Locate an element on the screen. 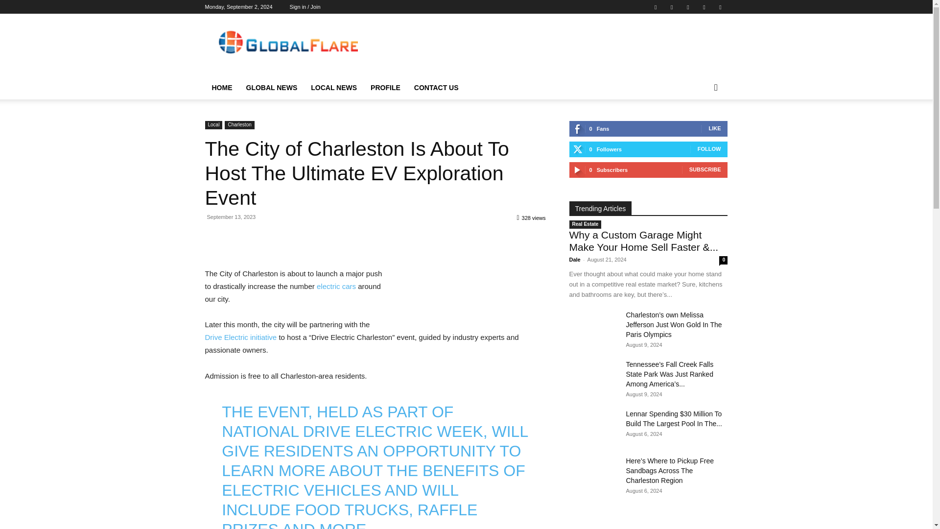  Youtube is located at coordinates (720, 7).